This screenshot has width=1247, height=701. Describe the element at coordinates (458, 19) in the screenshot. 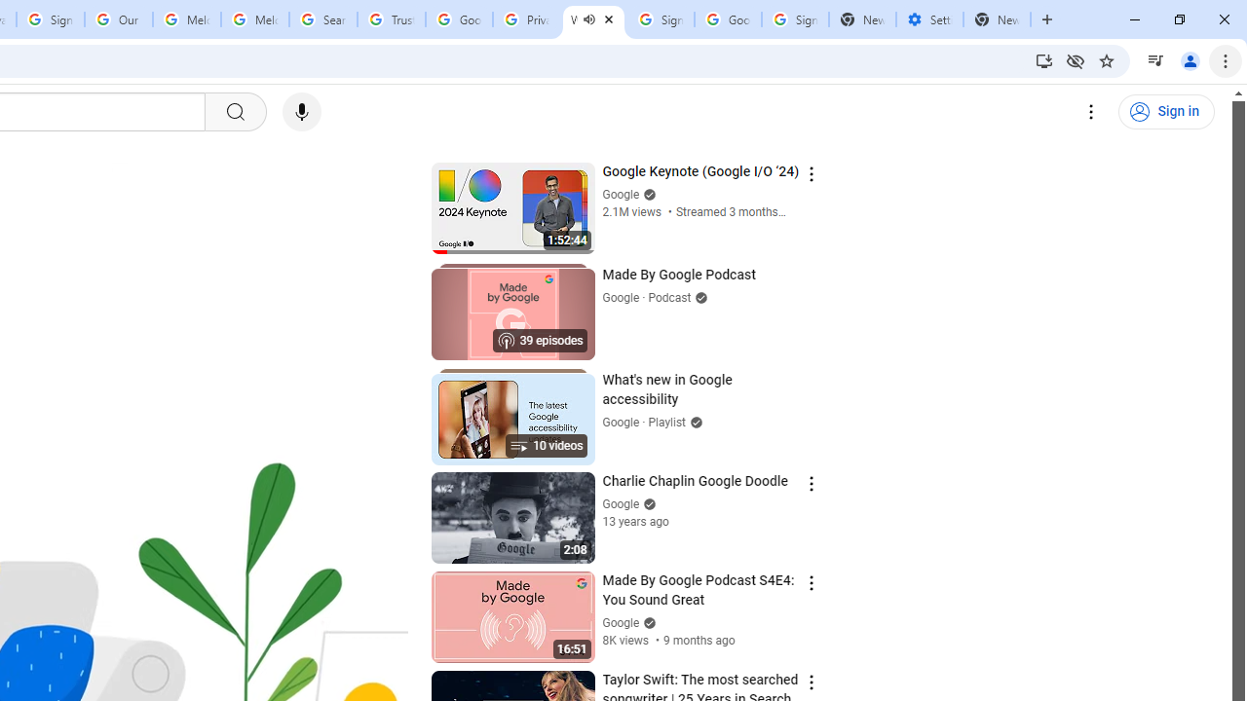

I see `Google Ads - Sign in` at that location.